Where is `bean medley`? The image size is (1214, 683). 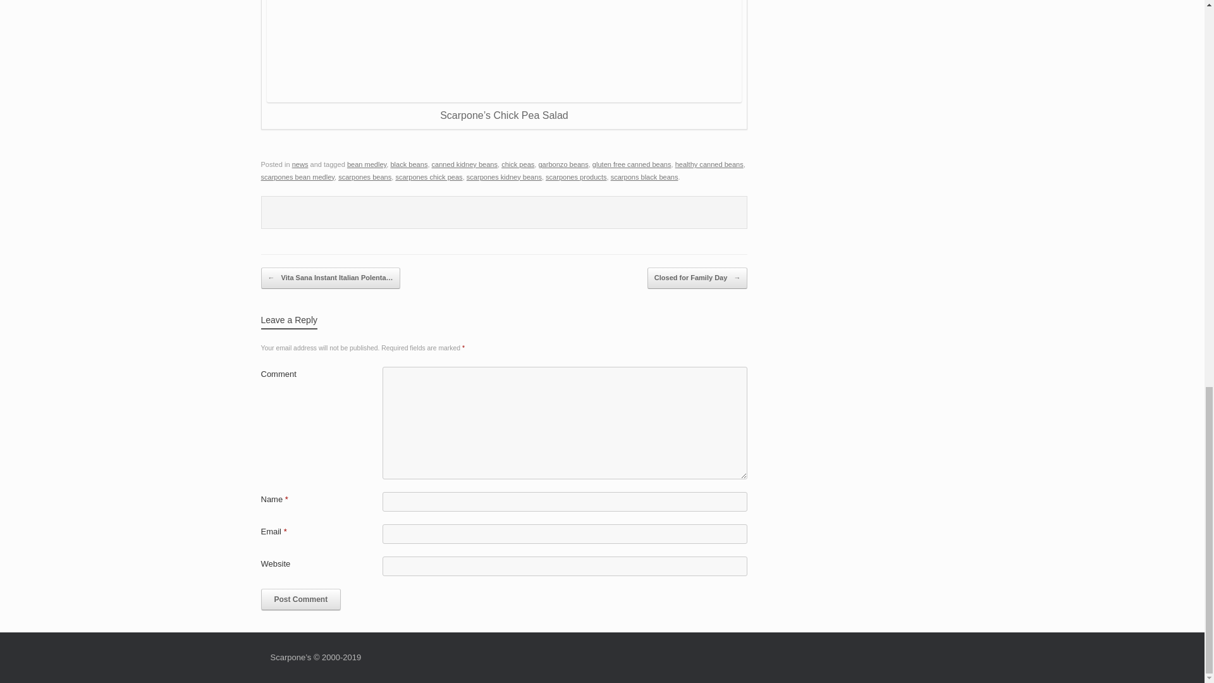 bean medley is located at coordinates (367, 164).